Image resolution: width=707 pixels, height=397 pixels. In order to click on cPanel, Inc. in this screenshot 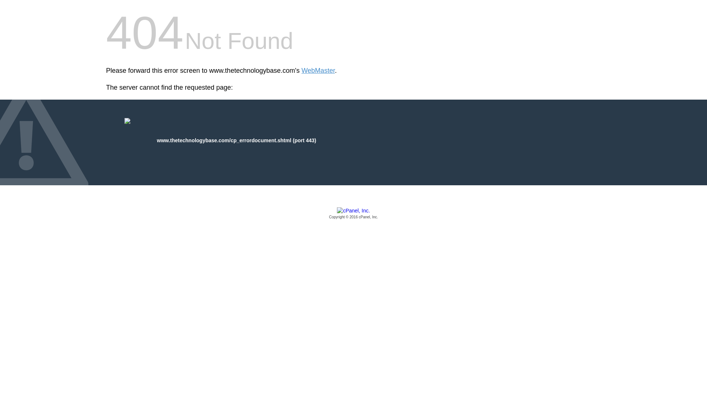, I will do `click(353, 214)`.